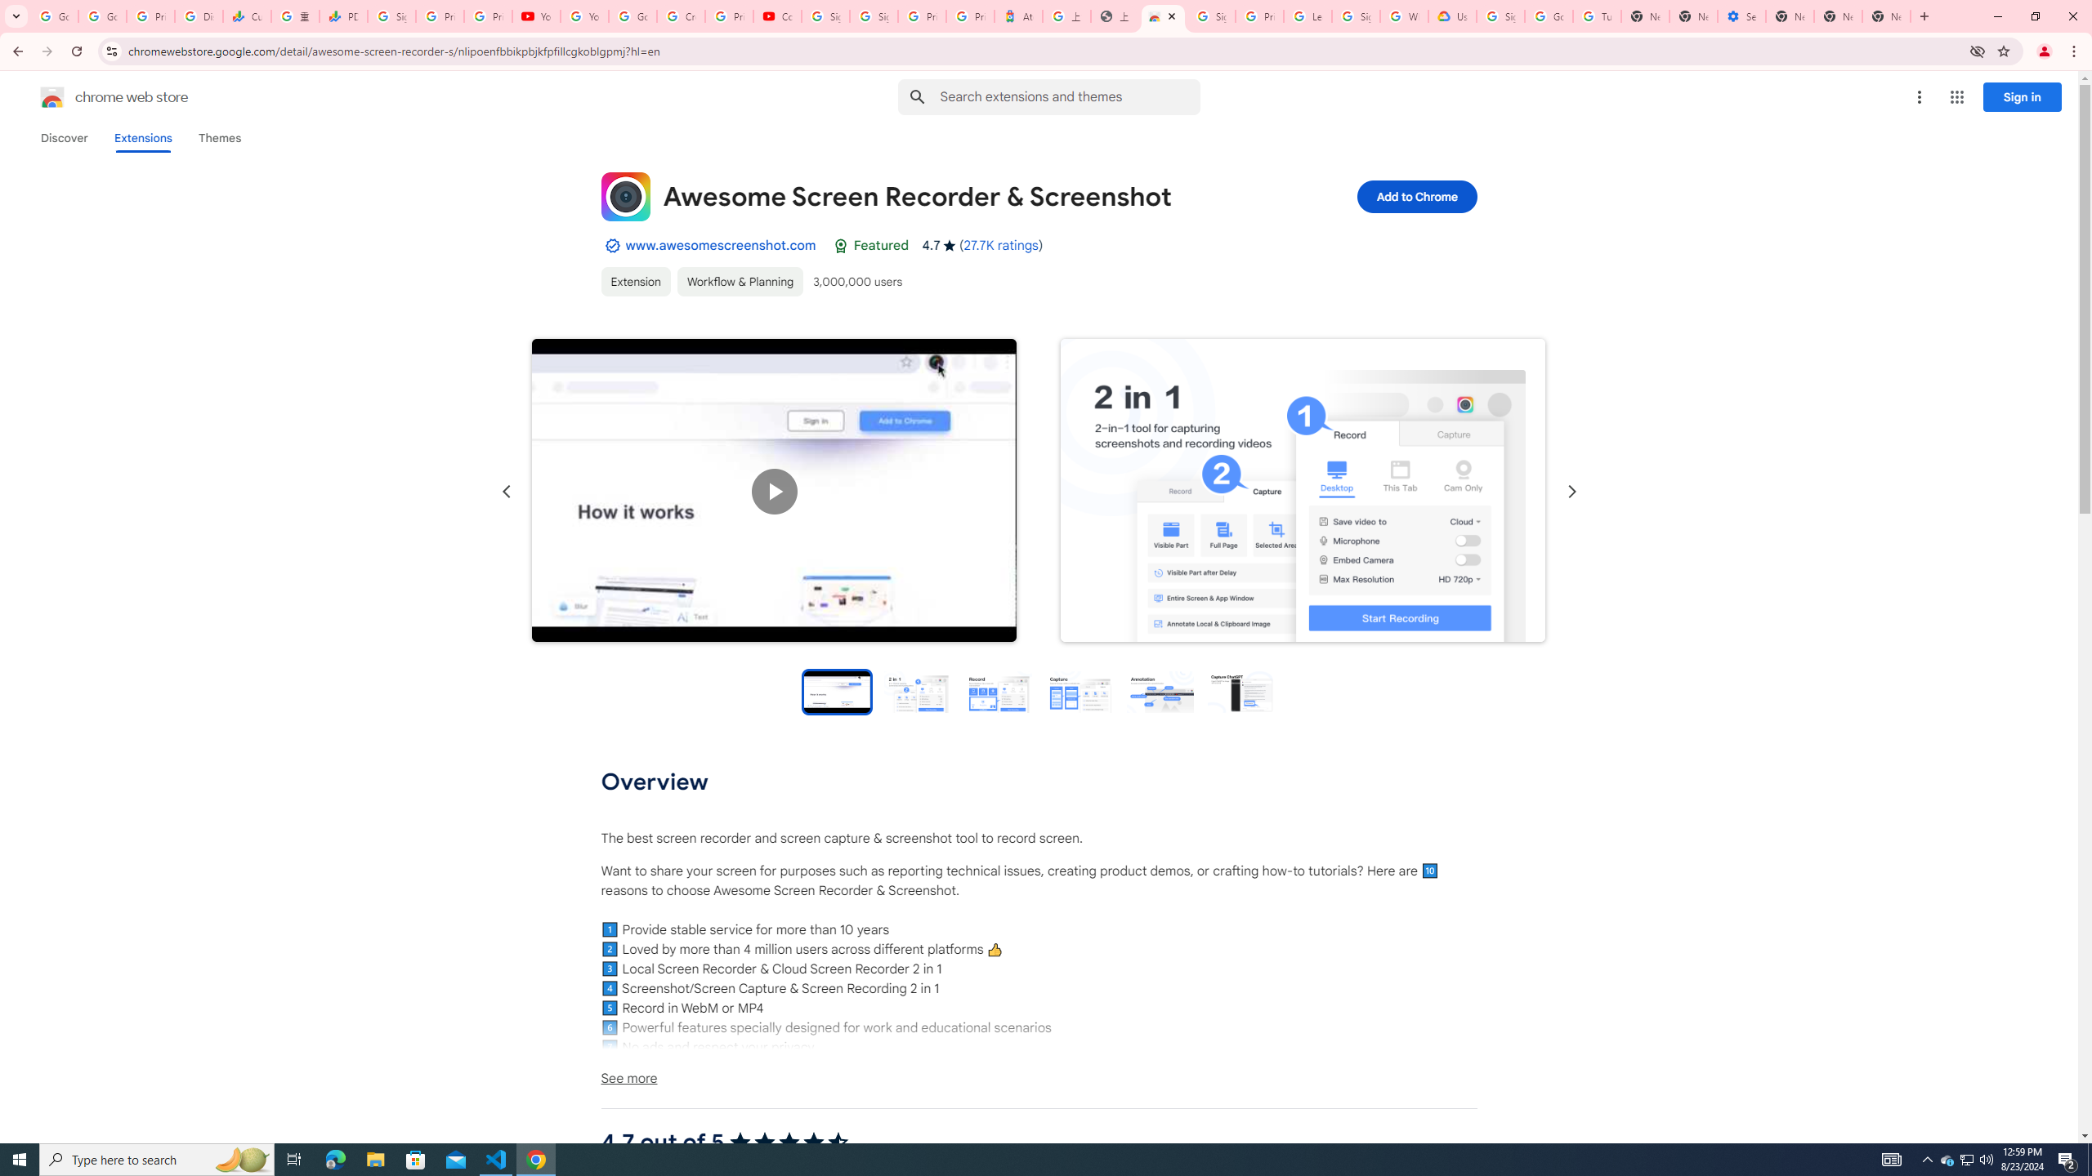 This screenshot has width=2092, height=1176. Describe the element at coordinates (789, 1143) in the screenshot. I see `4.7 out of 5 stars` at that location.